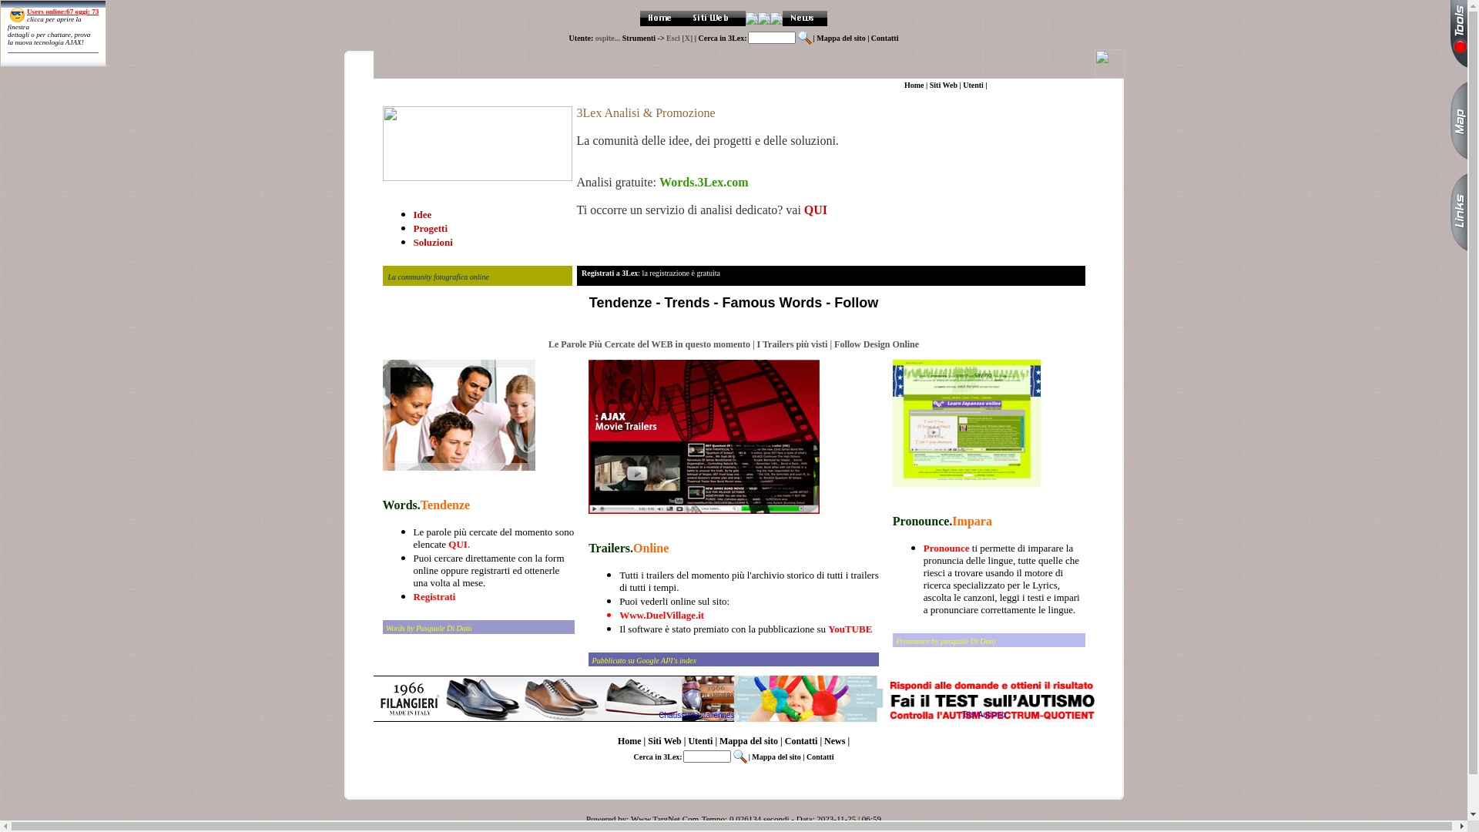 The height and width of the screenshot is (832, 1479). I want to click on |, so click(869, 39).